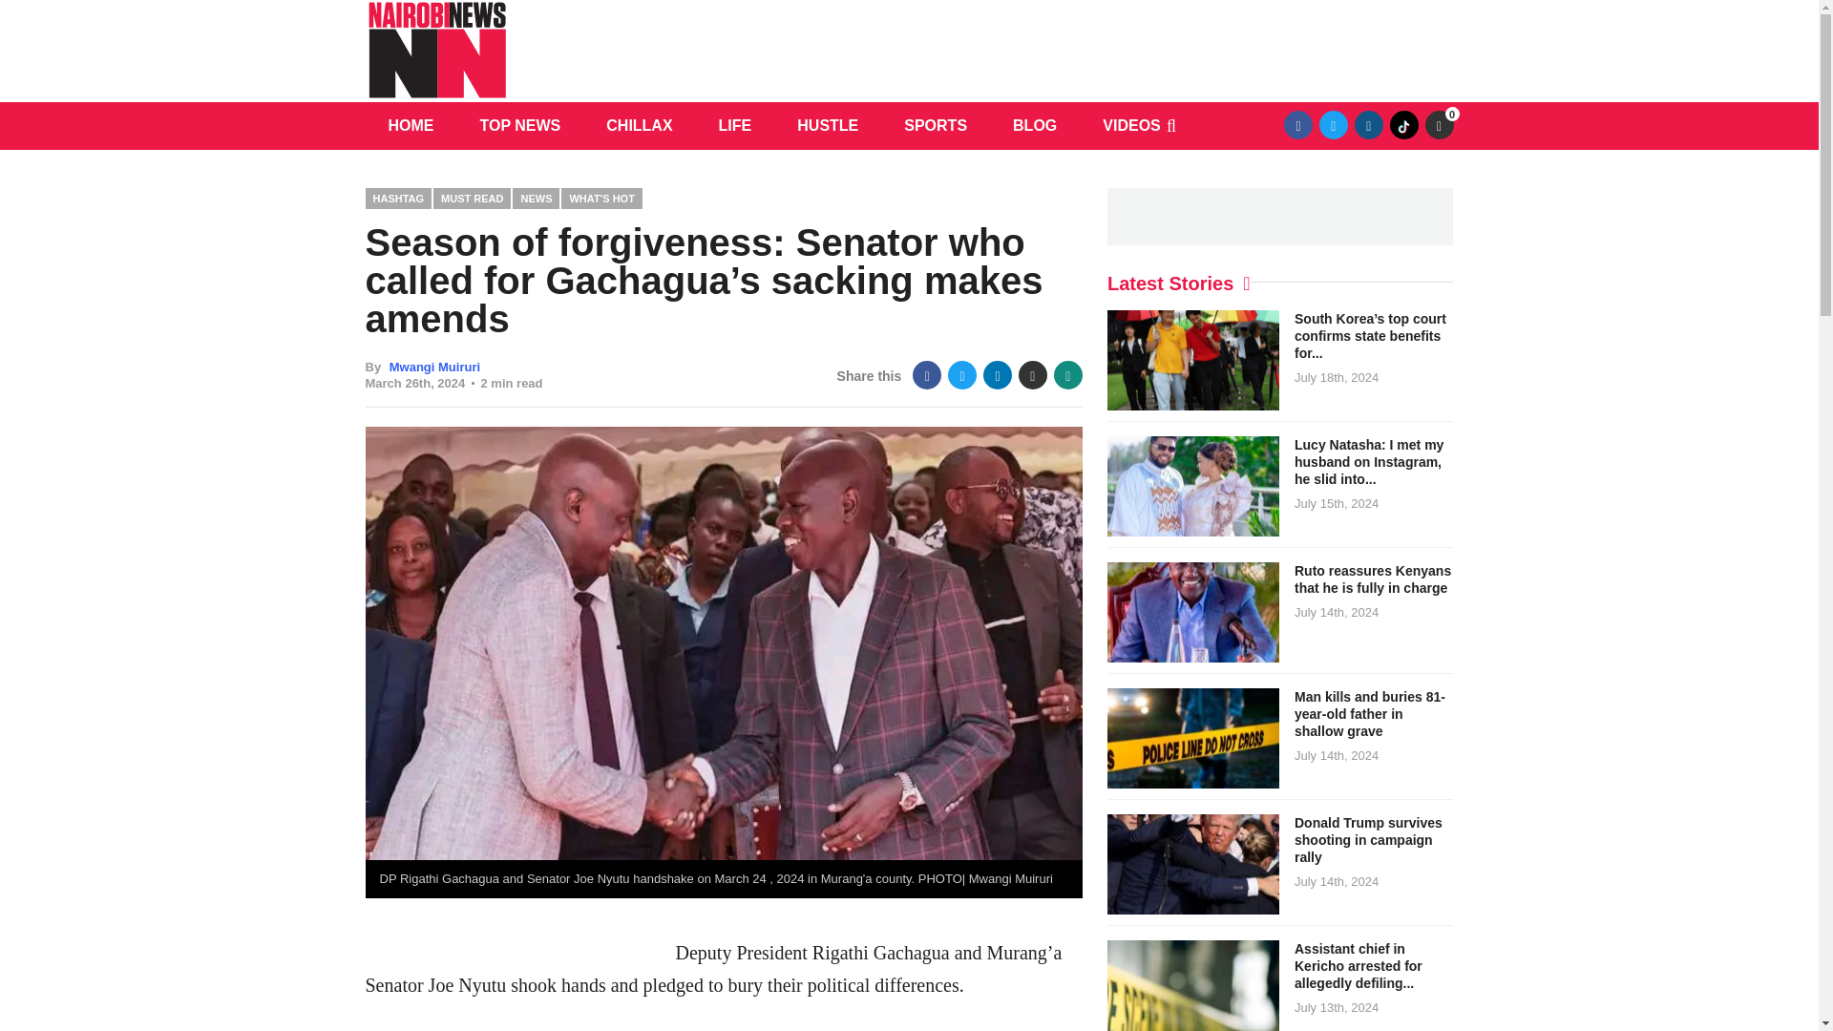  What do you see at coordinates (1333, 124) in the screenshot?
I see `Twitter` at bounding box center [1333, 124].